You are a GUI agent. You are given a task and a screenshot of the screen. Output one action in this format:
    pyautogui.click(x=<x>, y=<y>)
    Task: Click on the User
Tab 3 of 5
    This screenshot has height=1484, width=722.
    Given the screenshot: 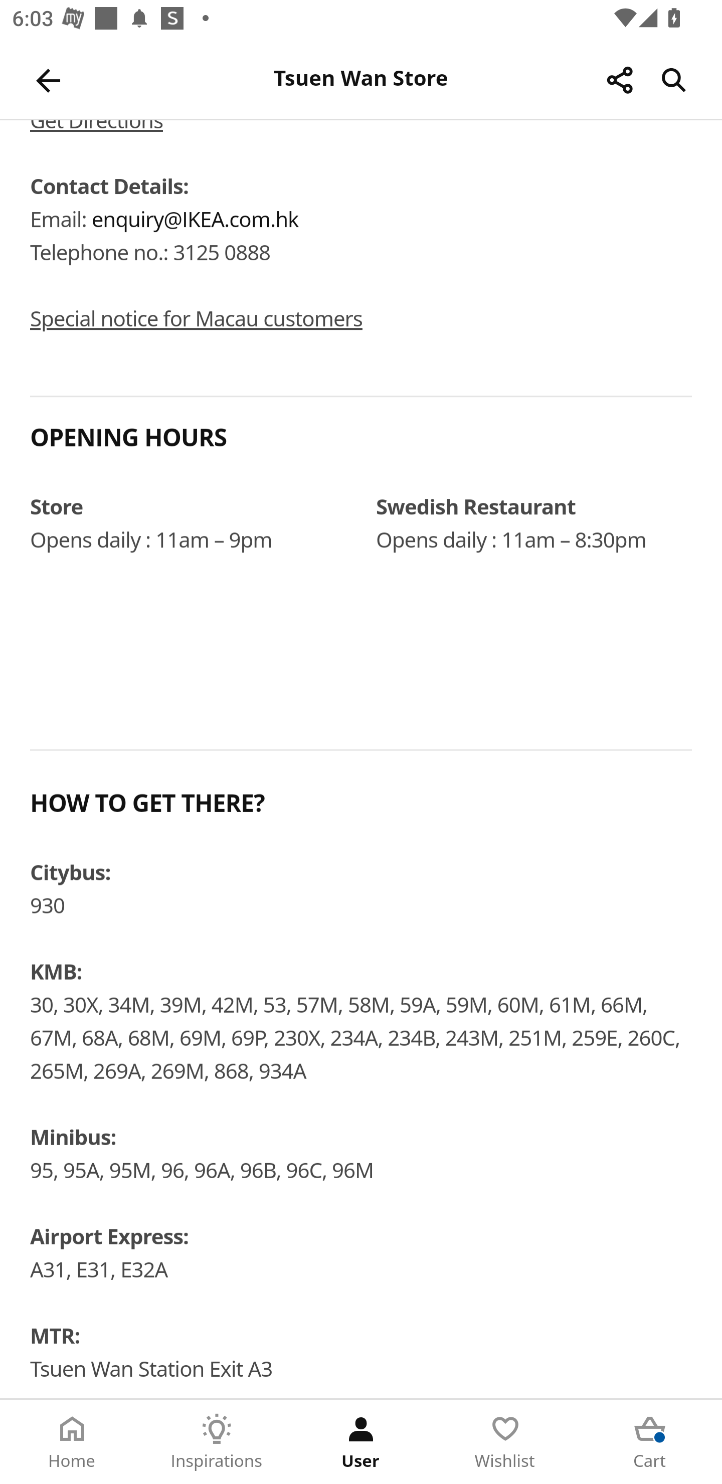 What is the action you would take?
    pyautogui.click(x=361, y=1442)
    